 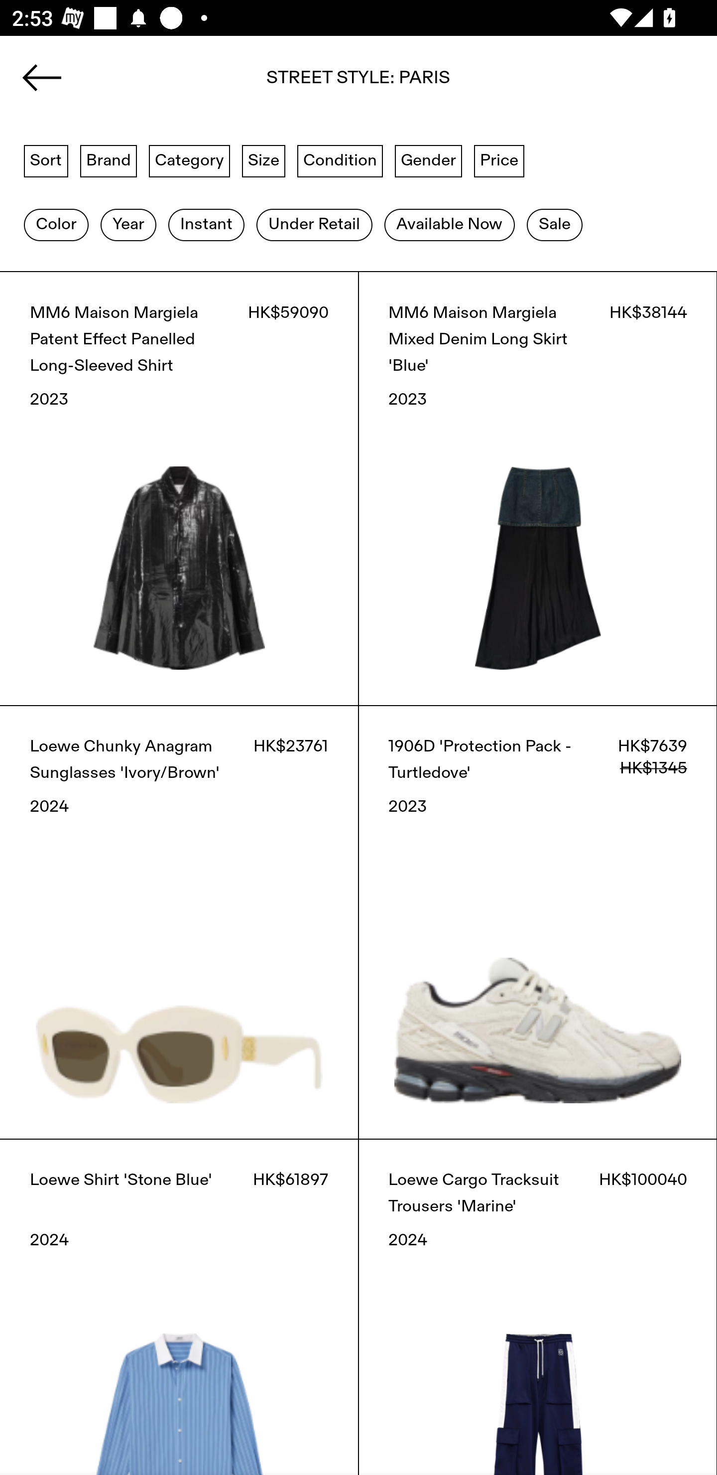 What do you see at coordinates (264, 160) in the screenshot?
I see `Size` at bounding box center [264, 160].